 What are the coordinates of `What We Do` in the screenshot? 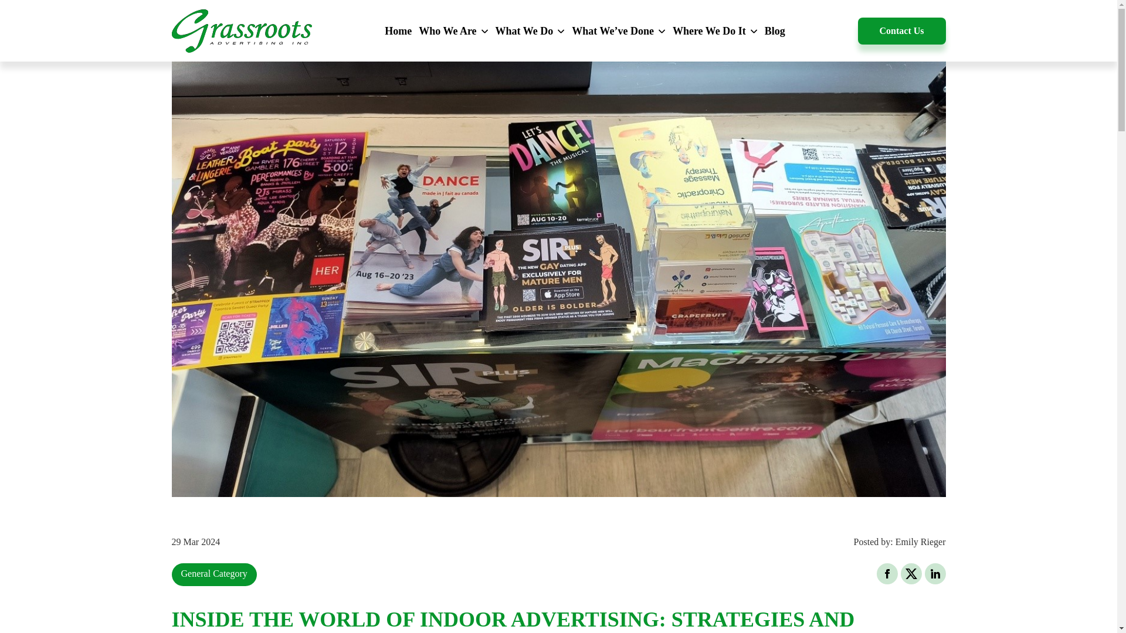 It's located at (530, 30).